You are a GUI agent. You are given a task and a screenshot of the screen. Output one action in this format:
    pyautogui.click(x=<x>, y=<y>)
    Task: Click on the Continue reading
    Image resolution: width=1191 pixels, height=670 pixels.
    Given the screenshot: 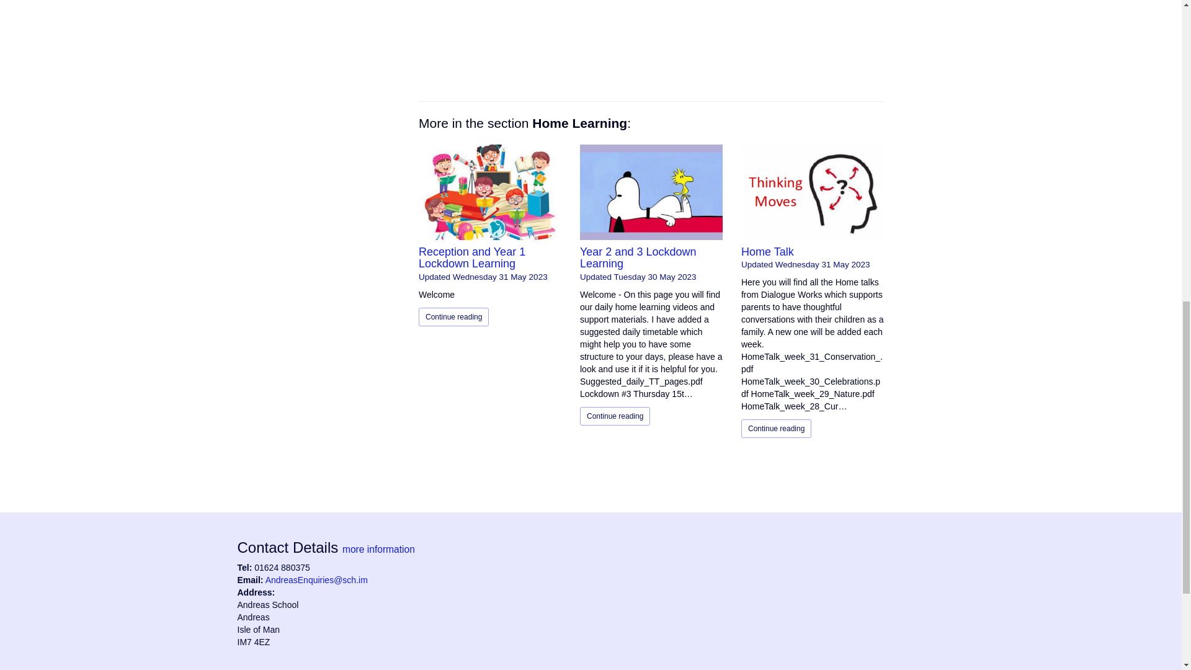 What is the action you would take?
    pyautogui.click(x=775, y=429)
    